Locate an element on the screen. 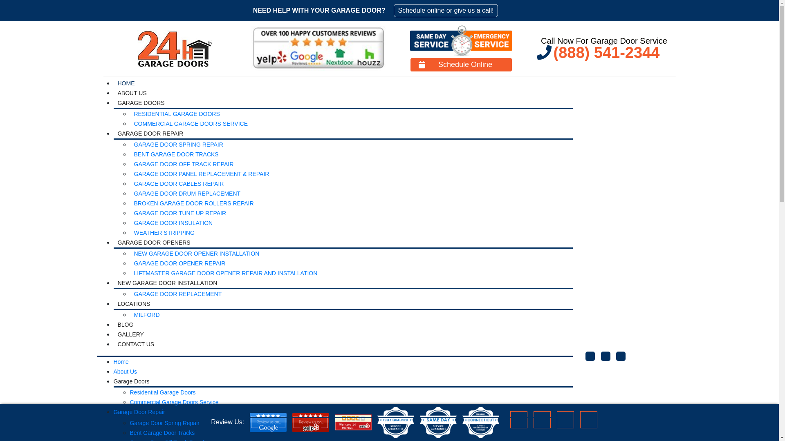 The height and width of the screenshot is (441, 785). ABOUT US is located at coordinates (132, 93).